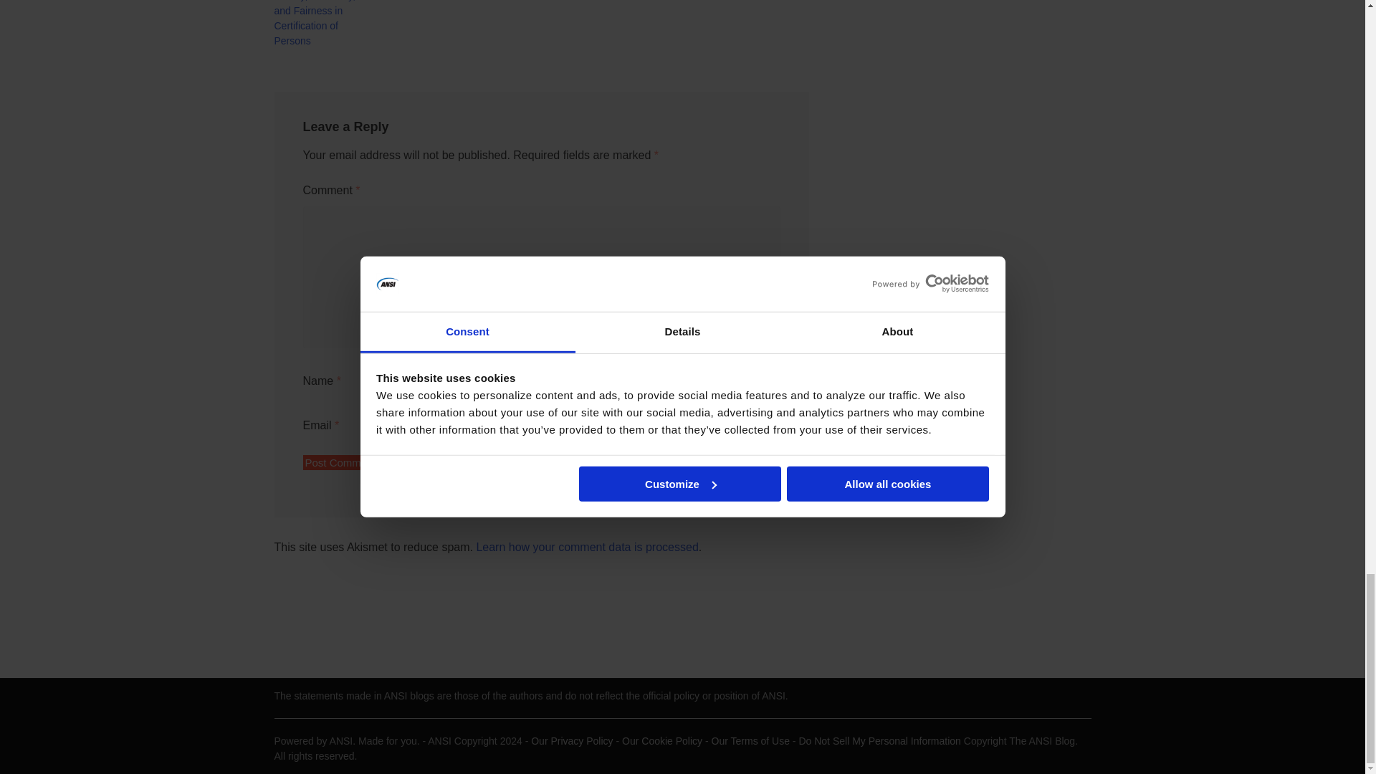  What do you see at coordinates (340, 462) in the screenshot?
I see `Post Comment` at bounding box center [340, 462].